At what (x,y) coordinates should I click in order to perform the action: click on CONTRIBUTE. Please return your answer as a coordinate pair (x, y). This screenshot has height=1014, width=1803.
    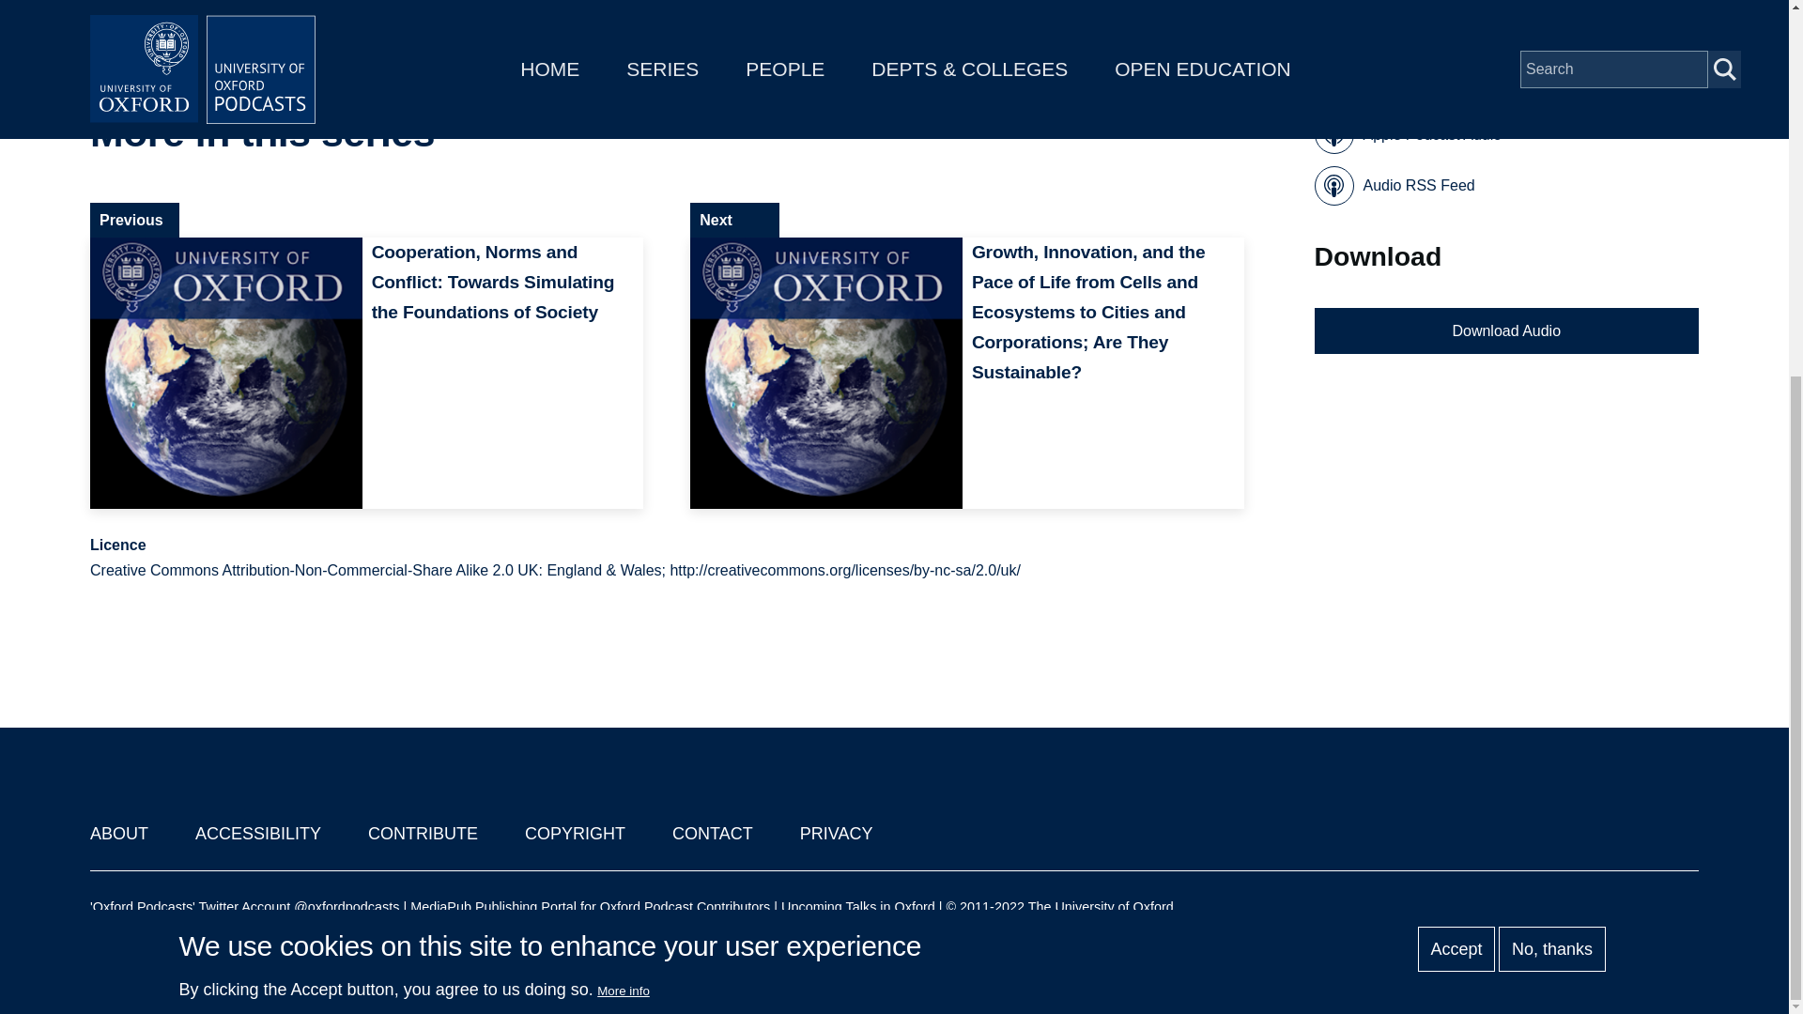
    Looking at the image, I should click on (423, 834).